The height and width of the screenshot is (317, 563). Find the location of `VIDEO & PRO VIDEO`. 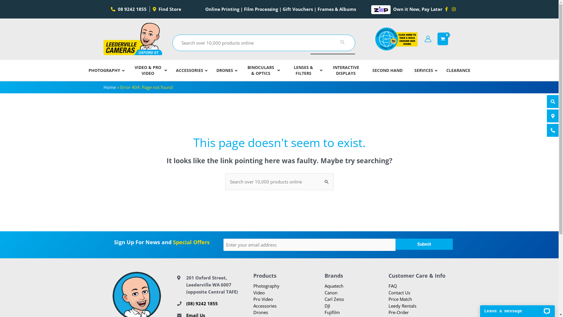

VIDEO & PRO VIDEO is located at coordinates (148, 70).